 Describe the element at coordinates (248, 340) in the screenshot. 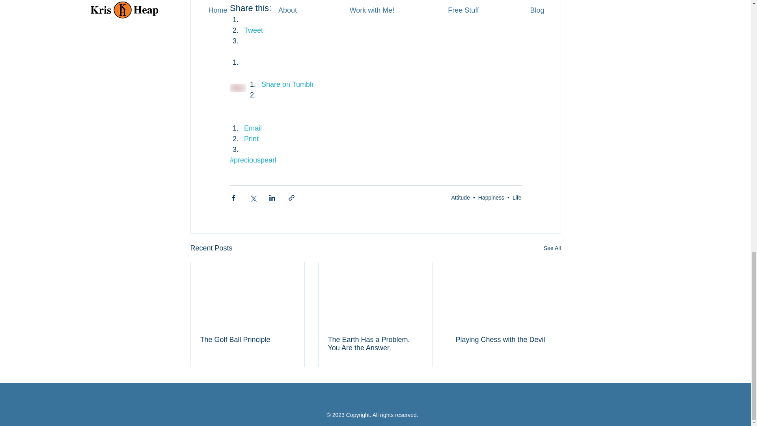

I see `The Golf Ball Principle` at that location.